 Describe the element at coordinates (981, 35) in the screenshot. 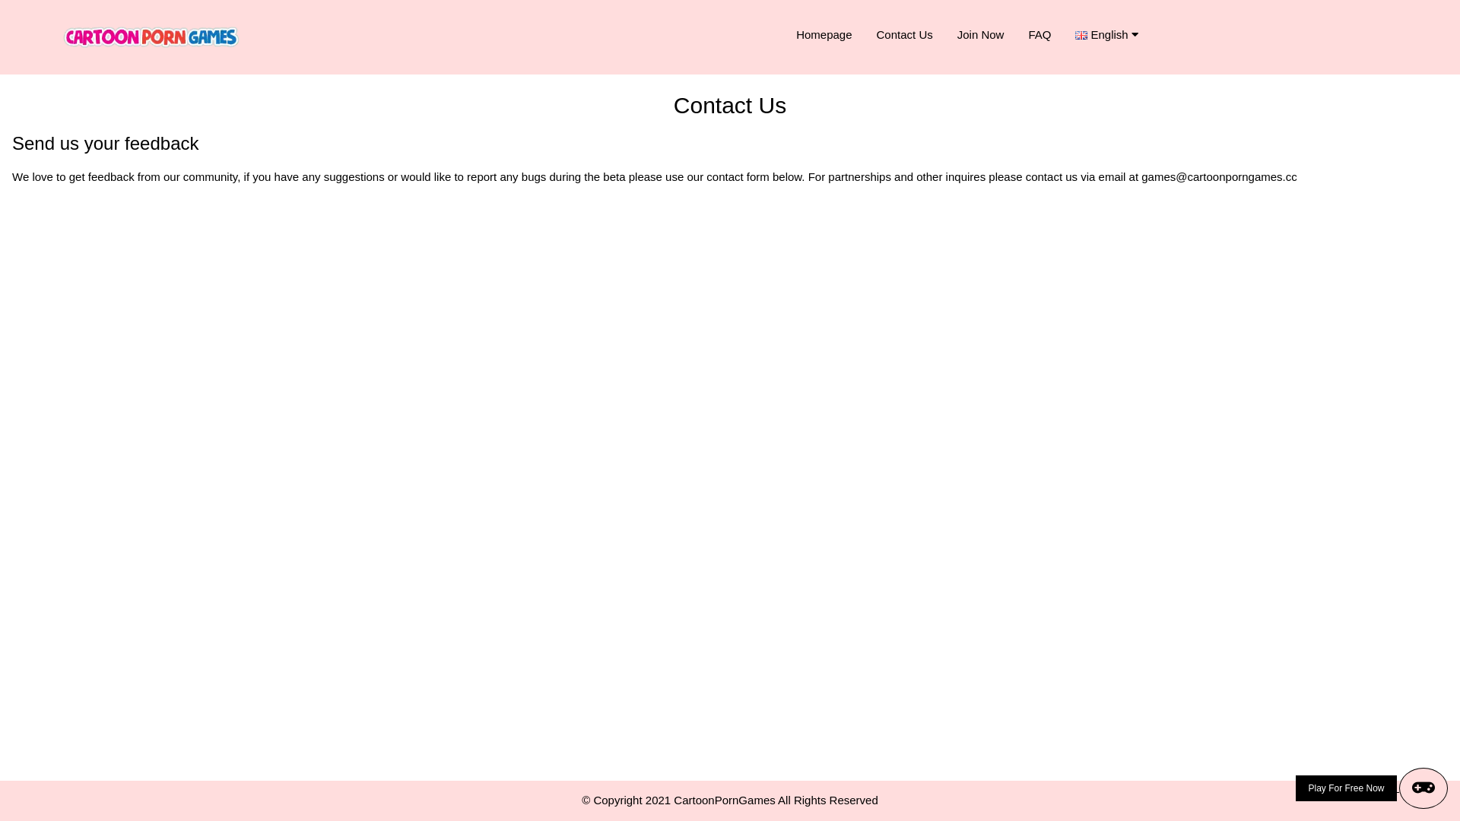

I see `Join Now` at that location.